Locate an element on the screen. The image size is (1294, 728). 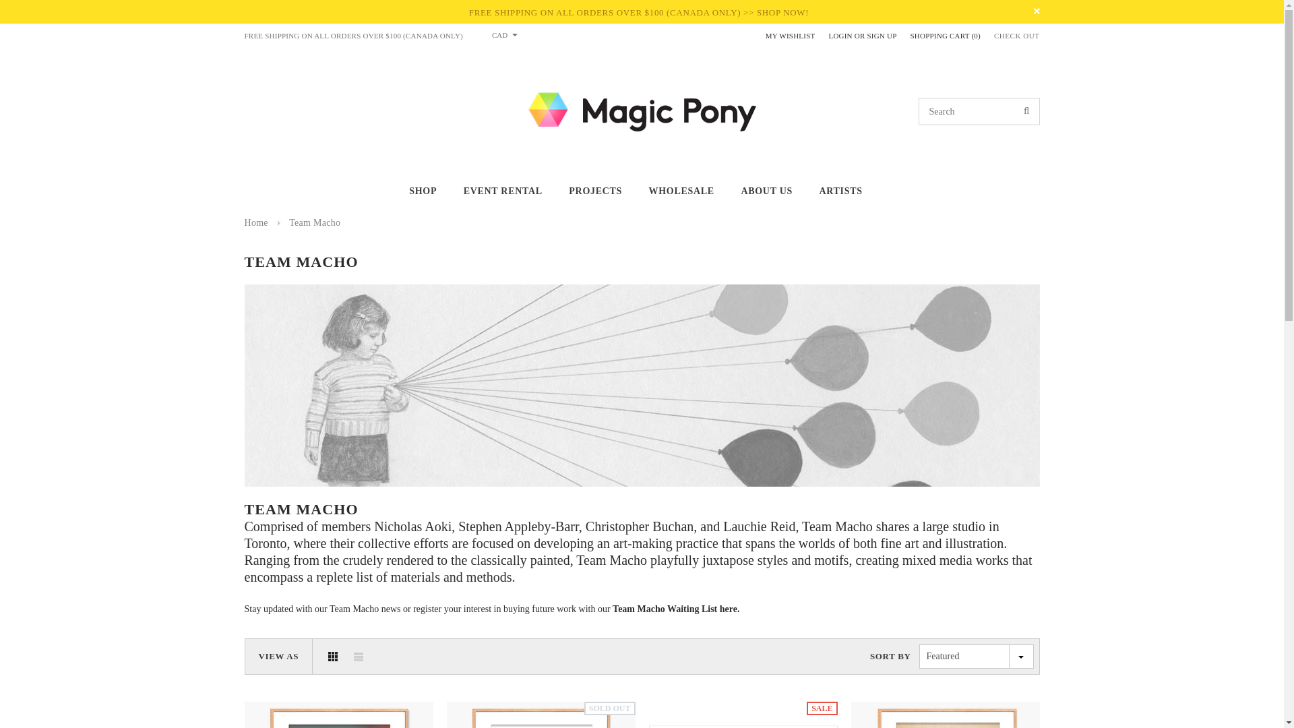
EVENT RENTAL is located at coordinates (503, 191).